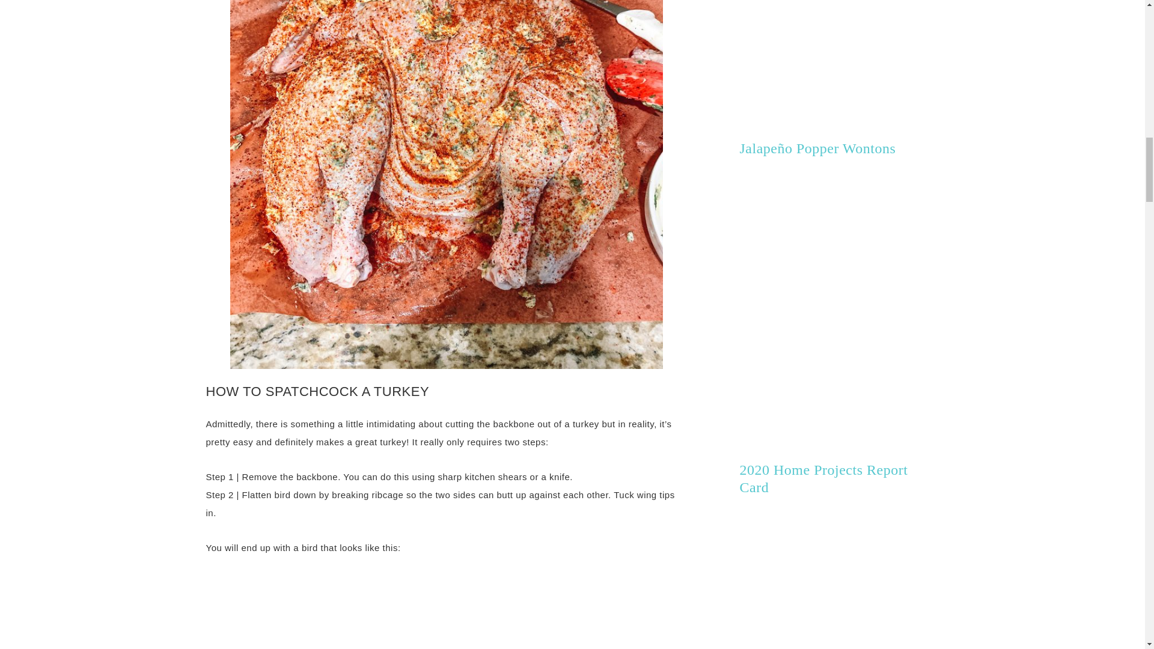 Image resolution: width=1154 pixels, height=649 pixels. Describe the element at coordinates (823, 478) in the screenshot. I see `2020 Home Projects Report Card` at that location.